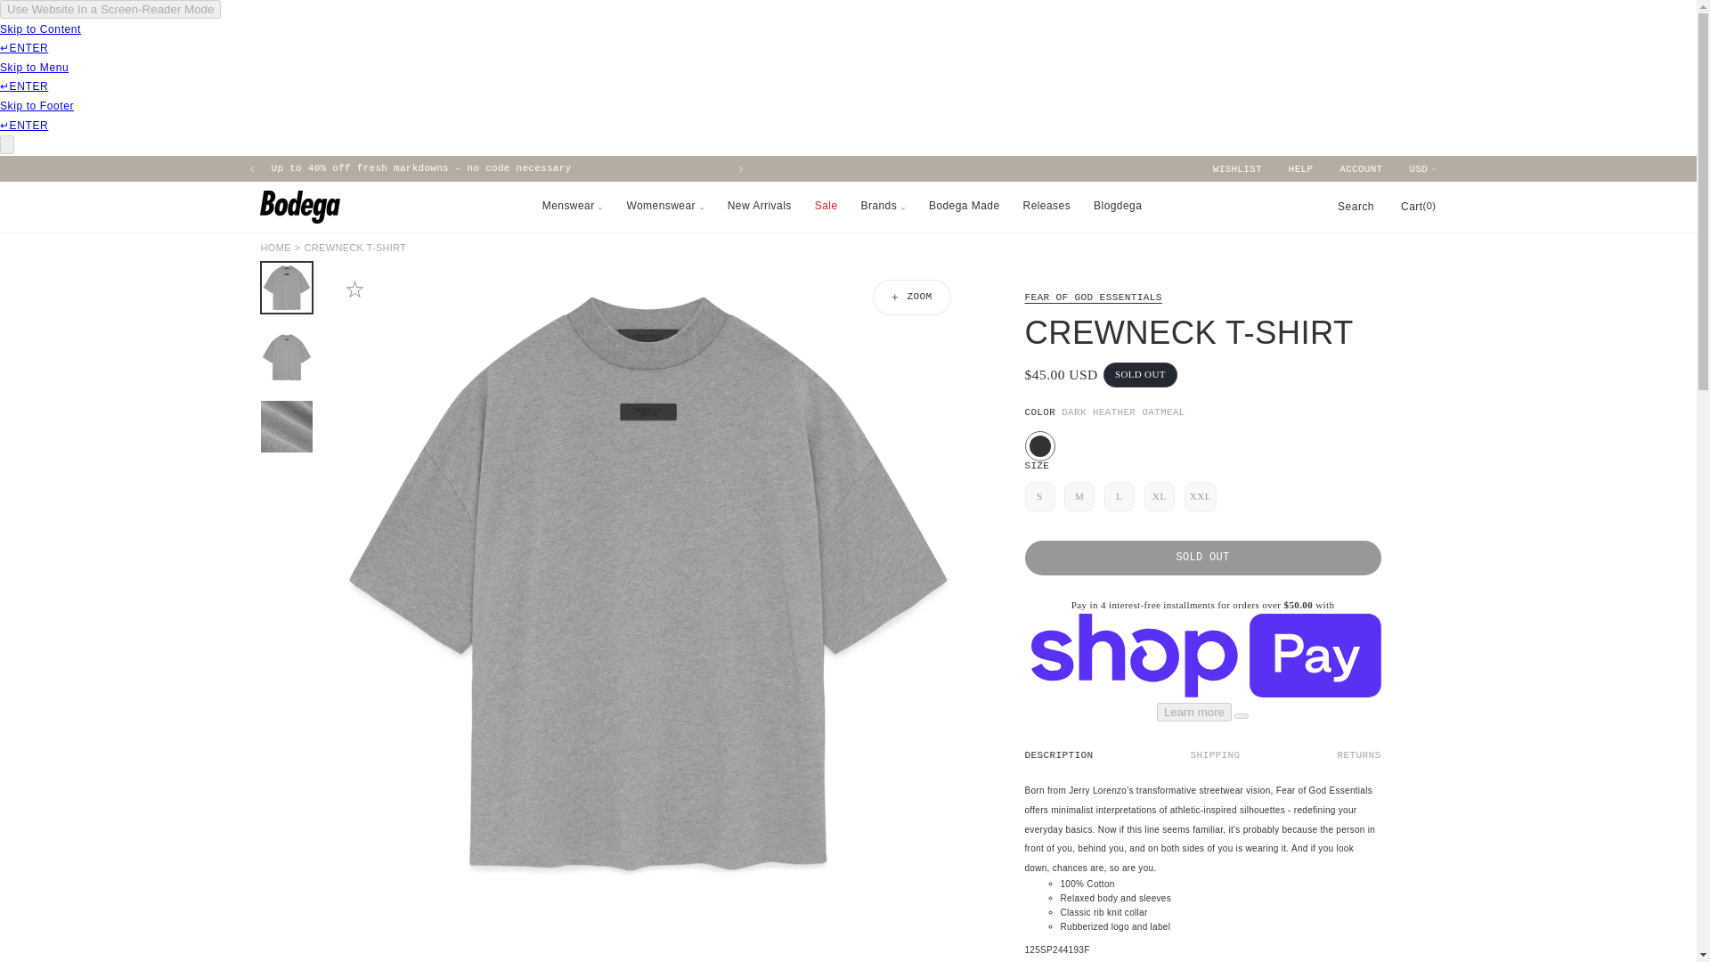 This screenshot has height=962, width=1710. Describe the element at coordinates (420, 167) in the screenshot. I see `Sale` at that location.